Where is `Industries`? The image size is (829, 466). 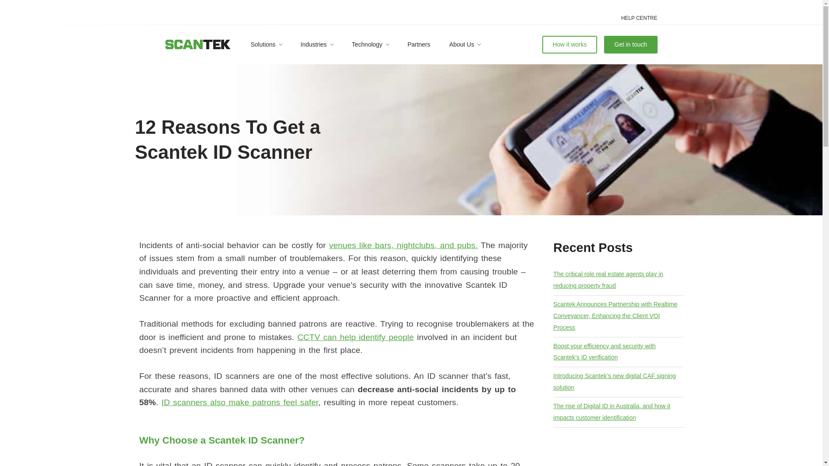
Industries is located at coordinates (316, 45).